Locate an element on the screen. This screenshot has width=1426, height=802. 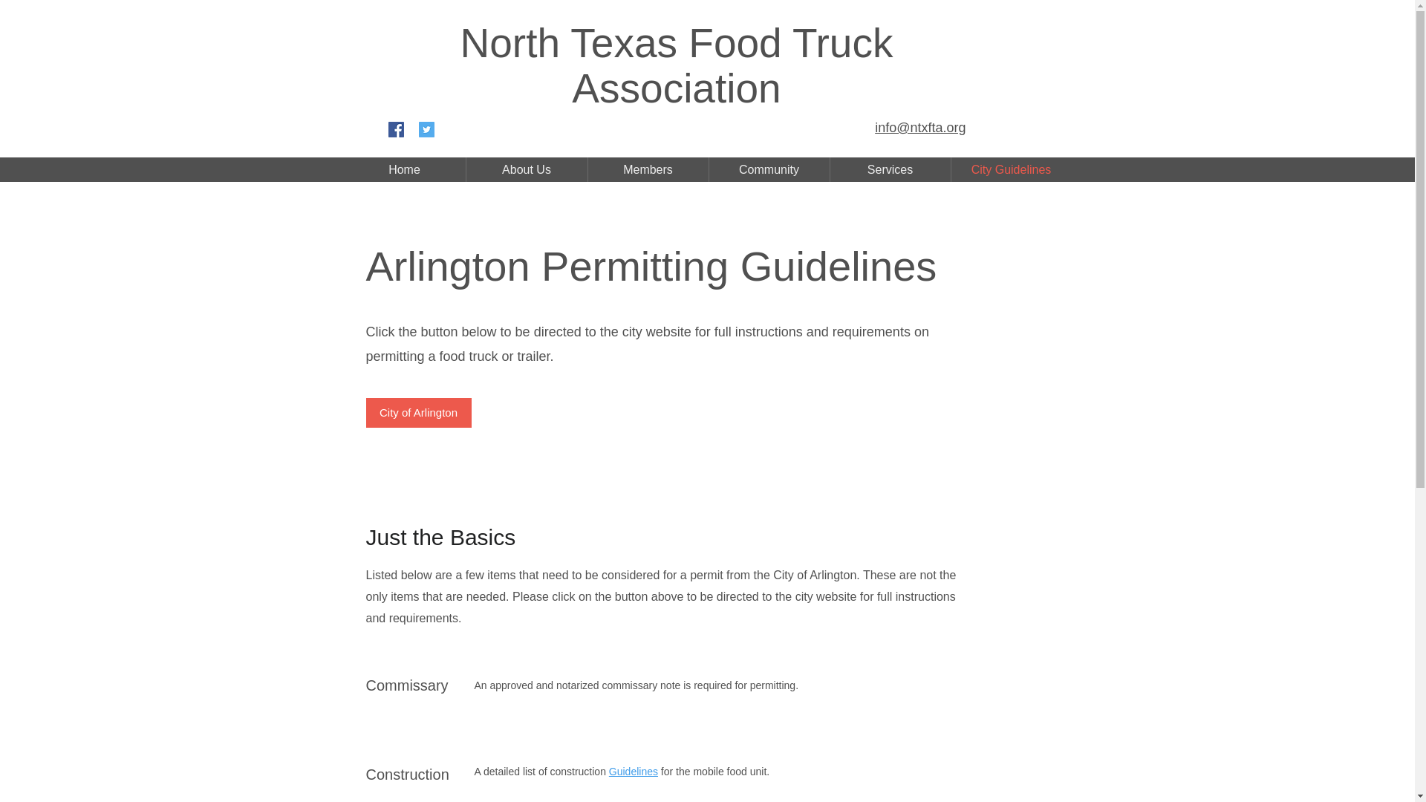
City of Arlington is located at coordinates (417, 412).